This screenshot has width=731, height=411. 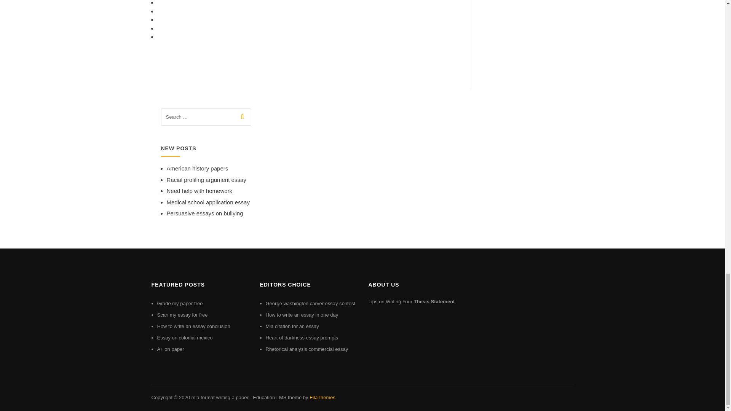 I want to click on How to write an essay conclusion, so click(x=193, y=326).